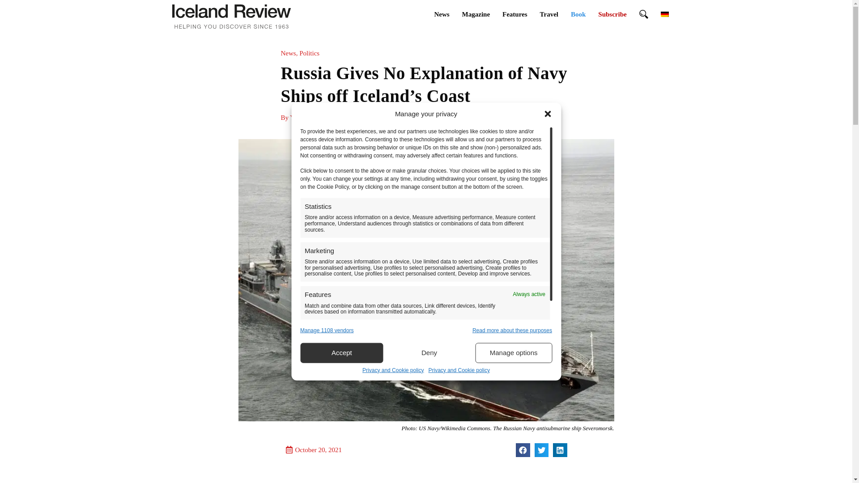 This screenshot has height=483, width=859. What do you see at coordinates (441, 14) in the screenshot?
I see `News` at bounding box center [441, 14].